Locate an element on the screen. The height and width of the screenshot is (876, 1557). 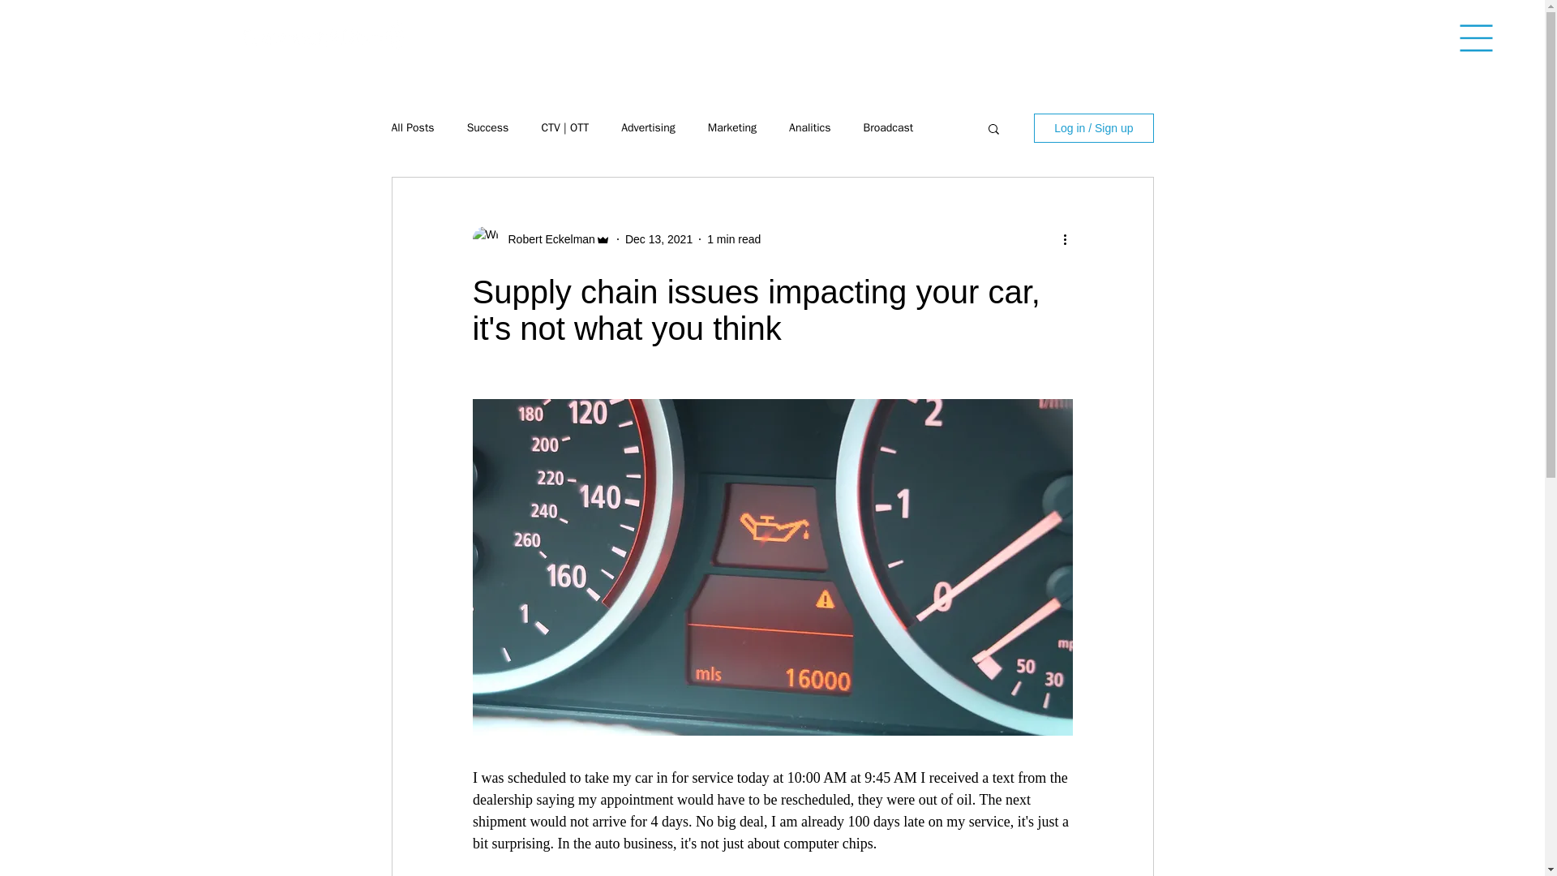
HOME is located at coordinates (438, 36).